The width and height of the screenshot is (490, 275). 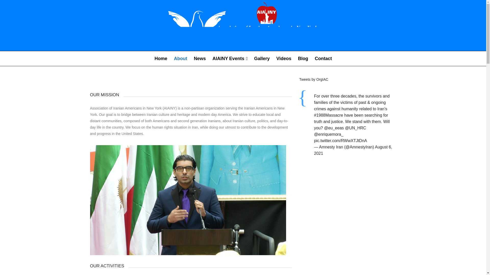 What do you see at coordinates (161, 59) in the screenshot?
I see `Home` at bounding box center [161, 59].